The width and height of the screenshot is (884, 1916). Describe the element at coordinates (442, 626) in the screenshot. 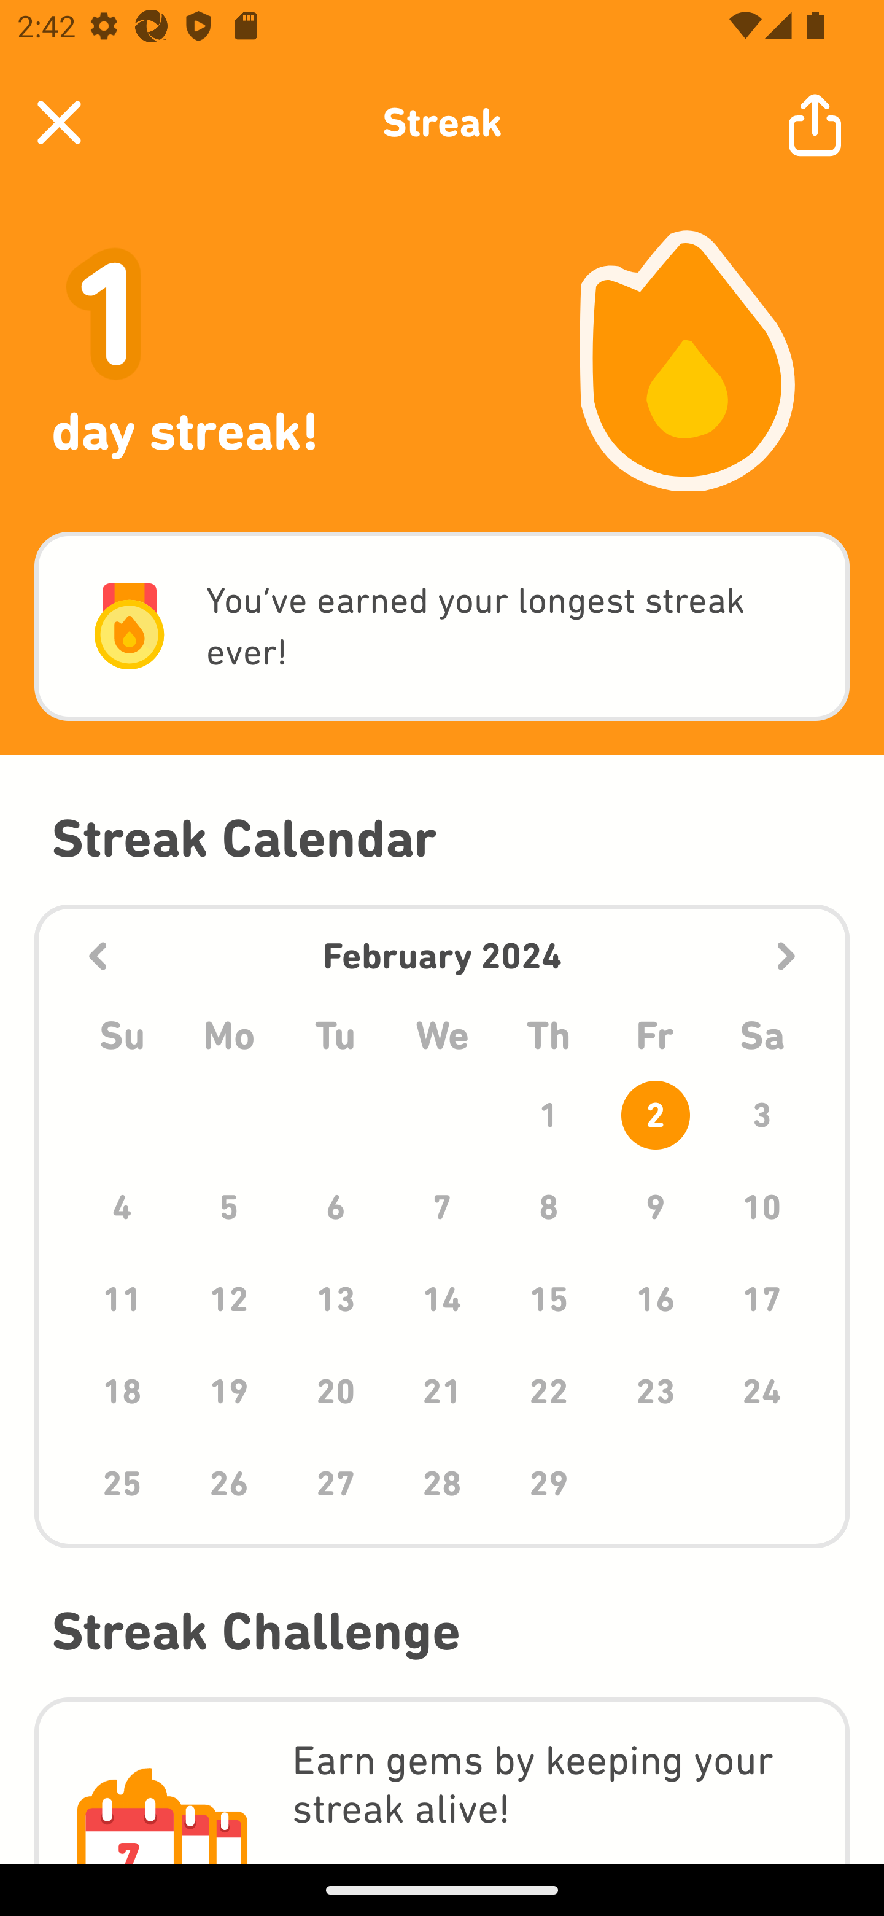

I see `You’ve earned your longest streak ever!` at that location.